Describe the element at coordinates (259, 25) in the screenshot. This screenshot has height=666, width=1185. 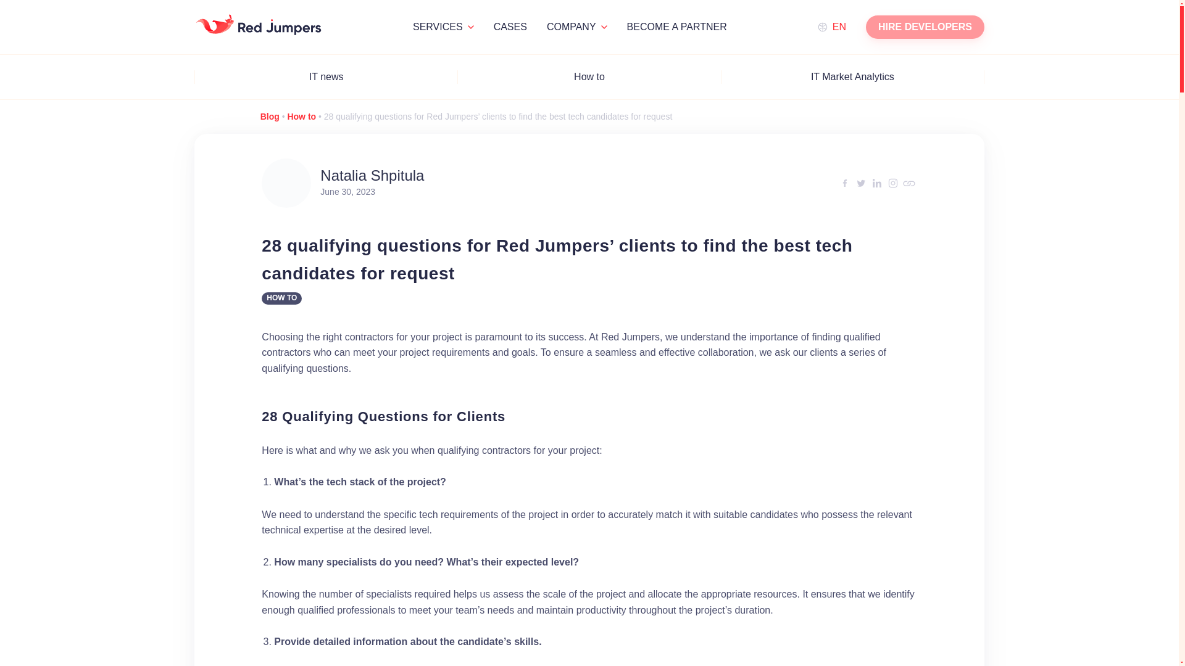
I see `Red Jumpers logo` at that location.